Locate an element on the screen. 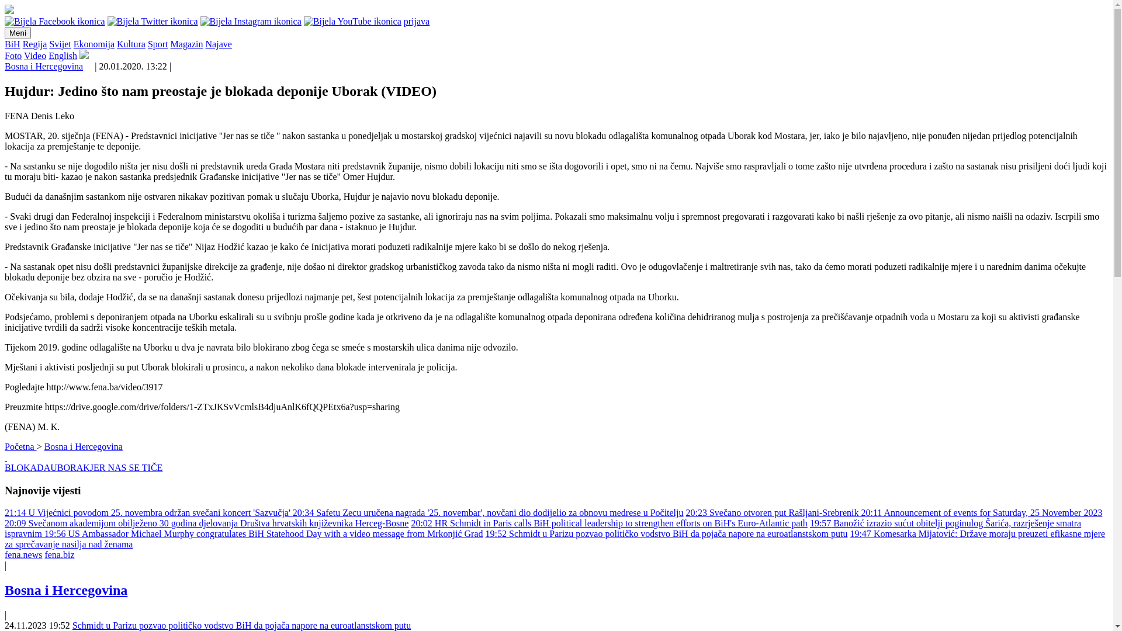 The image size is (1122, 631). Ekonomija is located at coordinates (94, 44).